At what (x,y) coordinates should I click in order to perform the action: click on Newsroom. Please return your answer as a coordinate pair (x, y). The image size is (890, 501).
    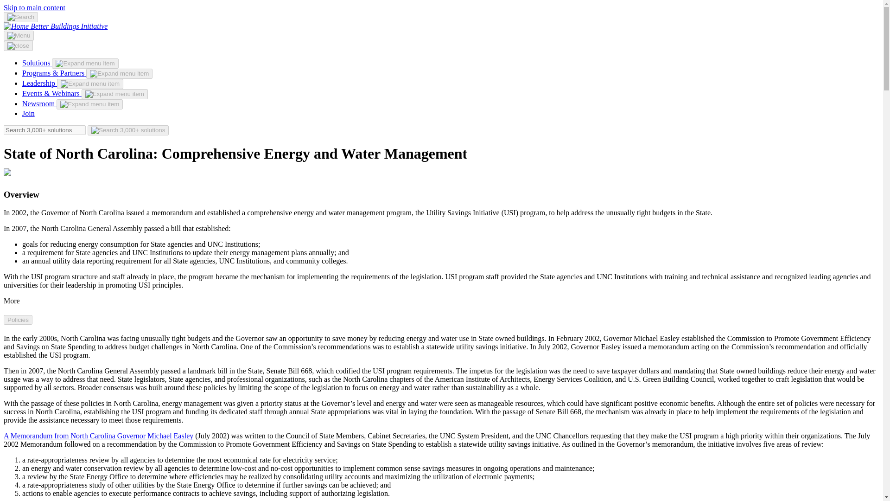
    Looking at the image, I should click on (39, 103).